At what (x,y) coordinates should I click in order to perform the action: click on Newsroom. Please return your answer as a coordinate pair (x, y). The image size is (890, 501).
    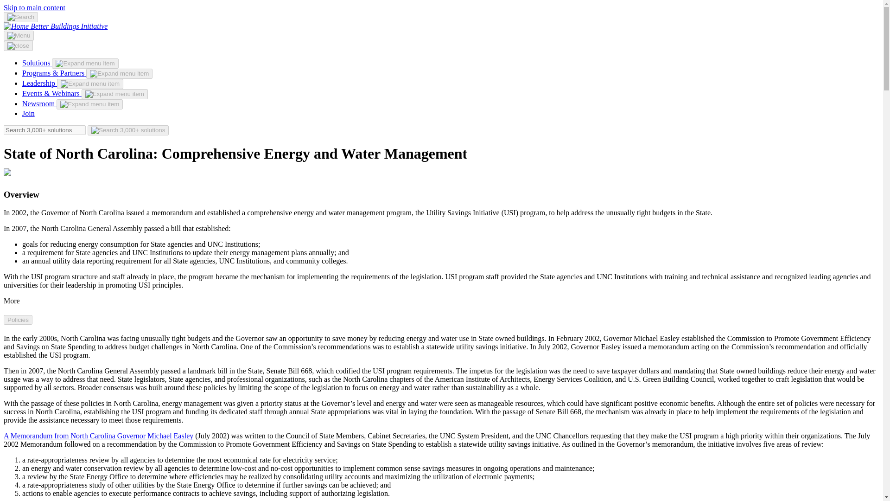
    Looking at the image, I should click on (39, 103).